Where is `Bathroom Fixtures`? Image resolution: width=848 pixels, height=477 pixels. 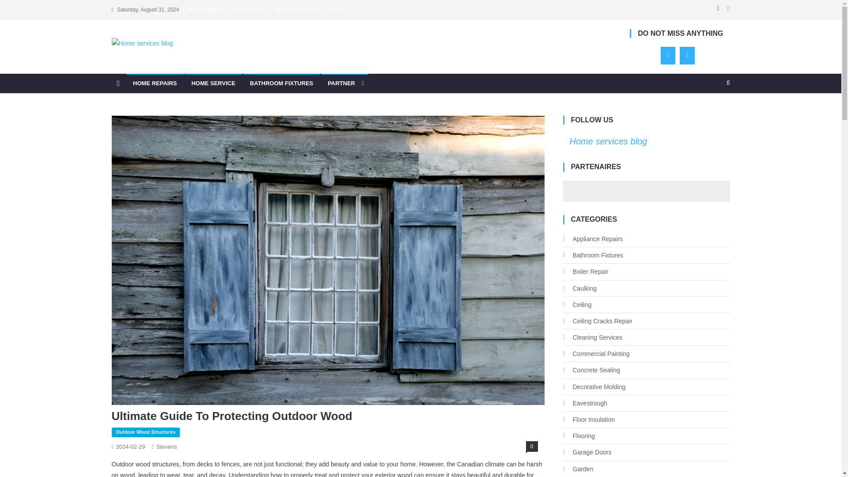
Bathroom Fixtures is located at coordinates (297, 10).